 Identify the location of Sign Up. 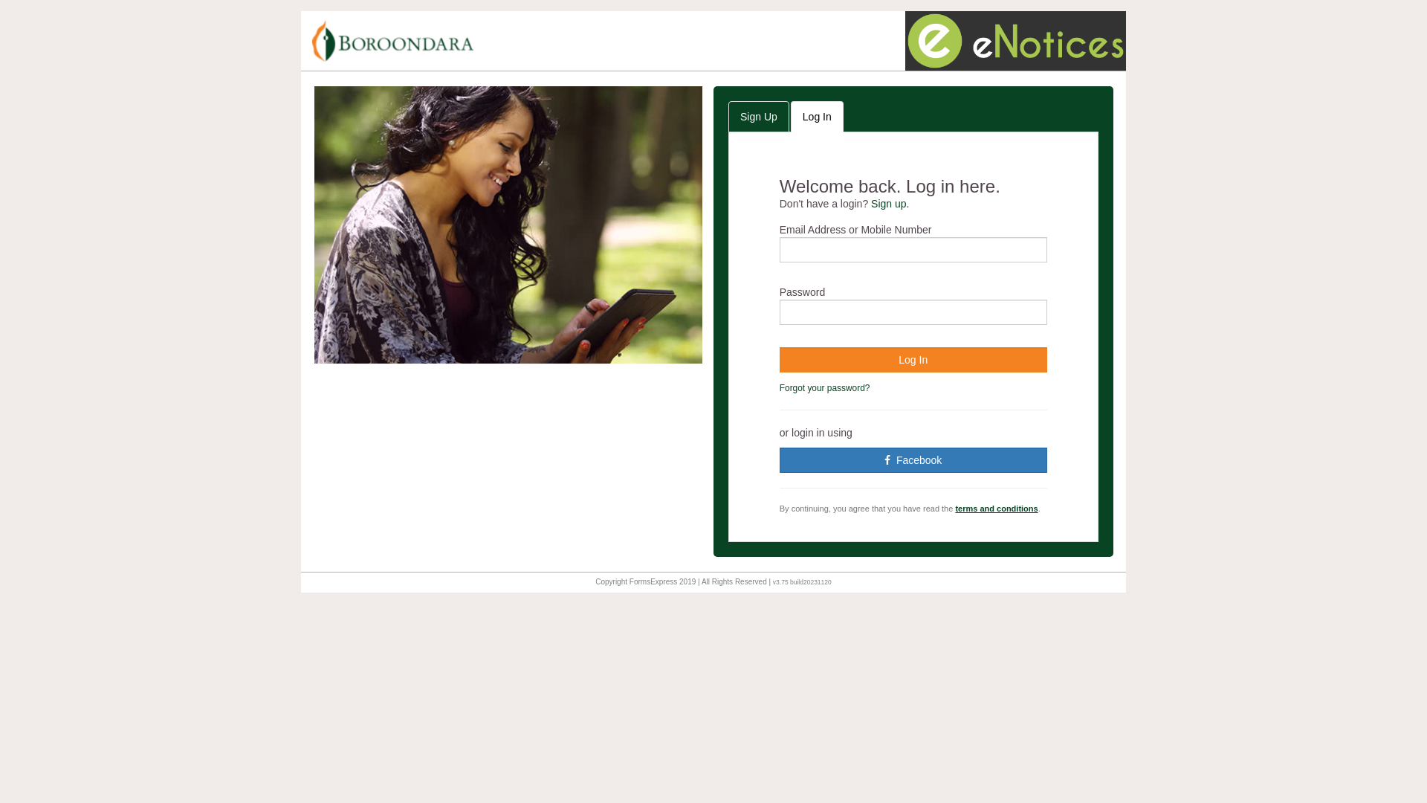
(758, 117).